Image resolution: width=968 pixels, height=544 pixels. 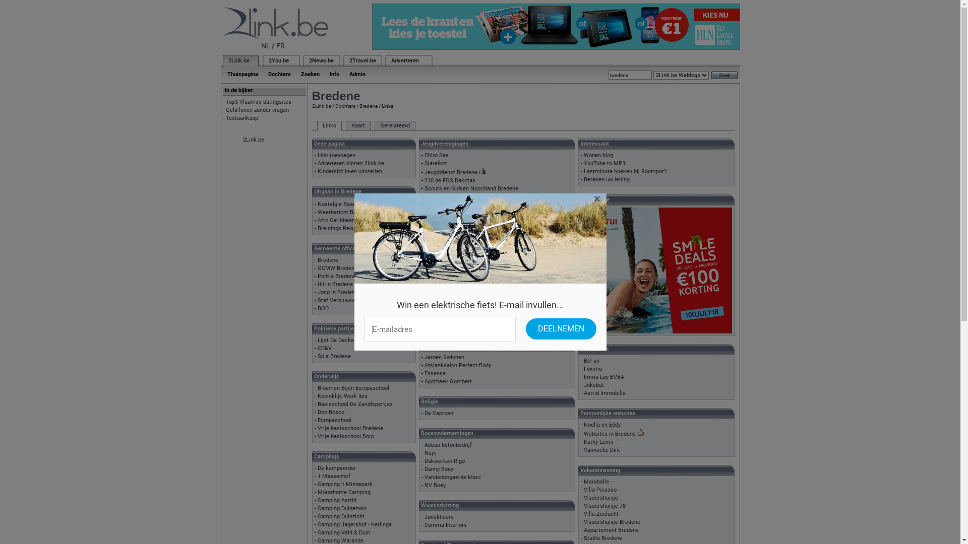 I want to click on Scouts en Gidsen Noordland Bredene, so click(x=471, y=188).